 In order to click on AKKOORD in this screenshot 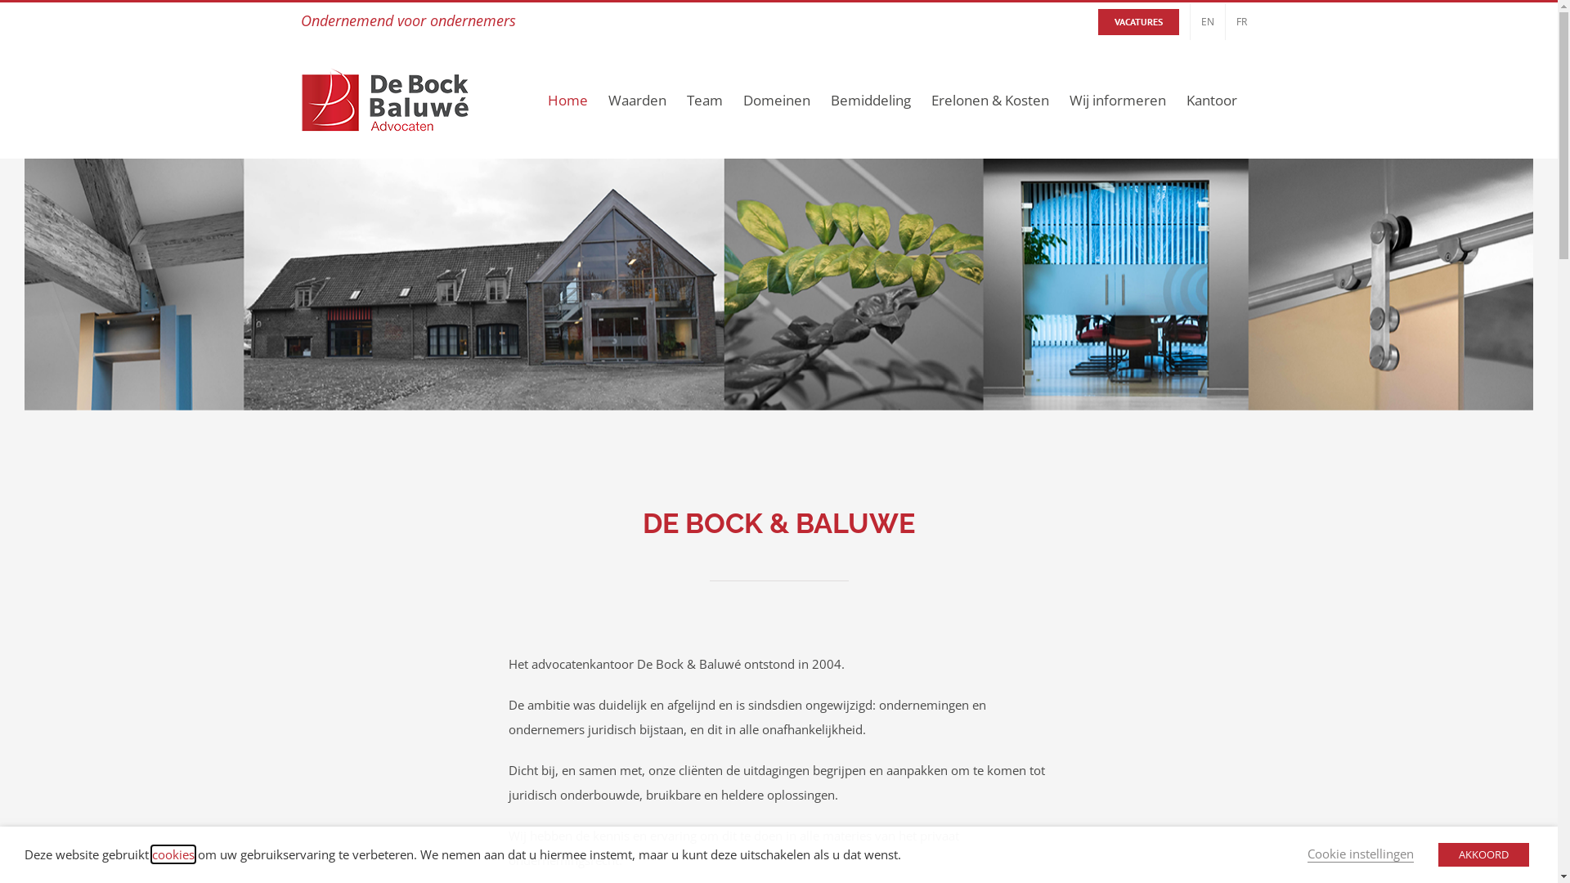, I will do `click(1483, 855)`.